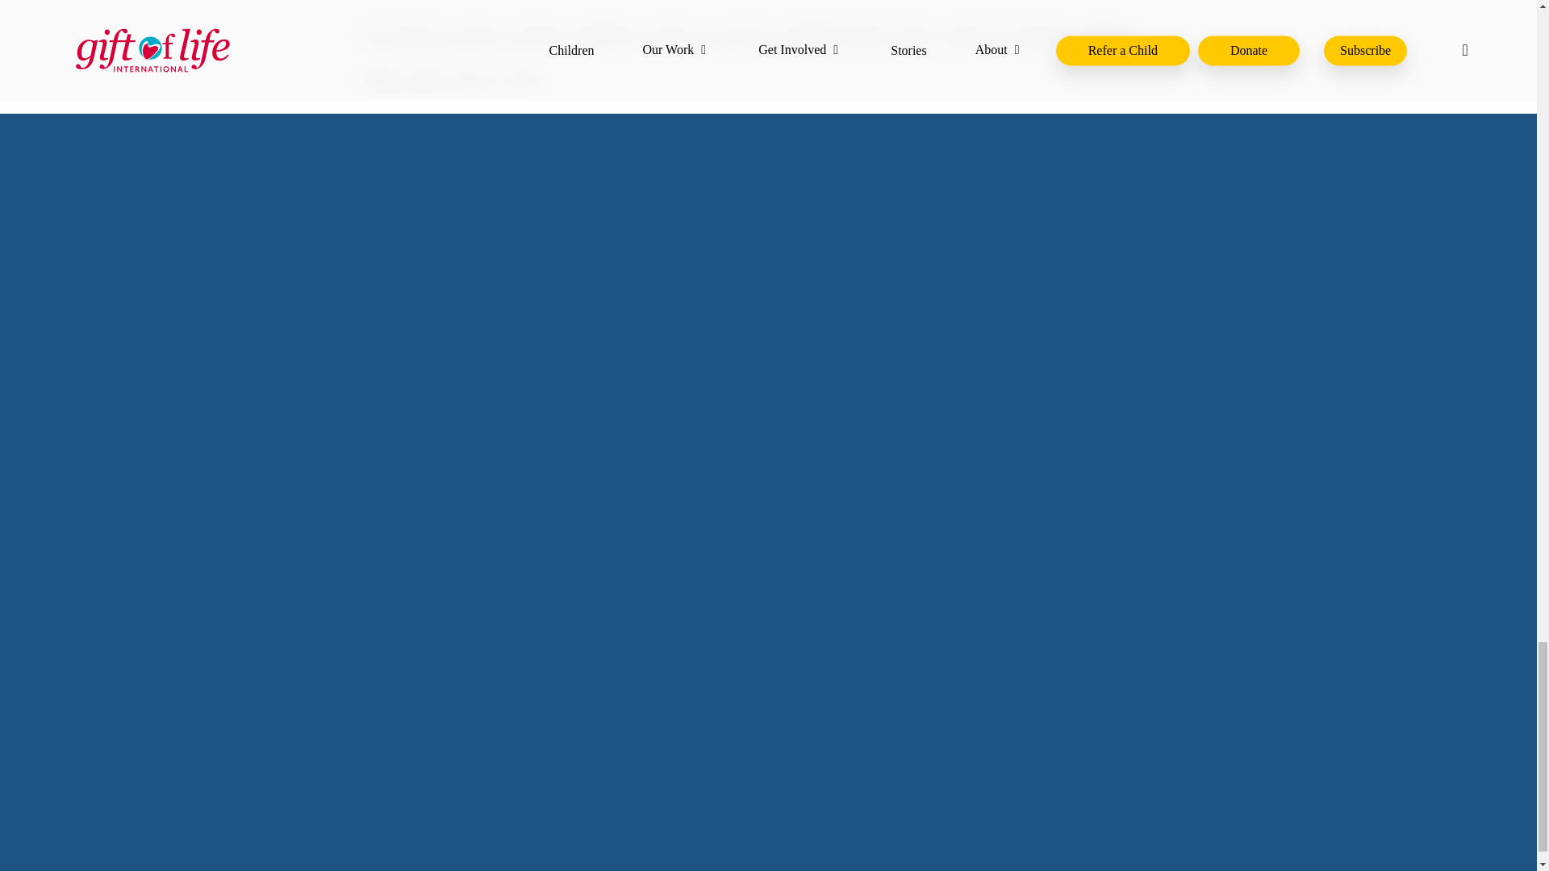 The height and width of the screenshot is (871, 1549). Describe the element at coordinates (1109, 35) in the screenshot. I see `contact us` at that location.